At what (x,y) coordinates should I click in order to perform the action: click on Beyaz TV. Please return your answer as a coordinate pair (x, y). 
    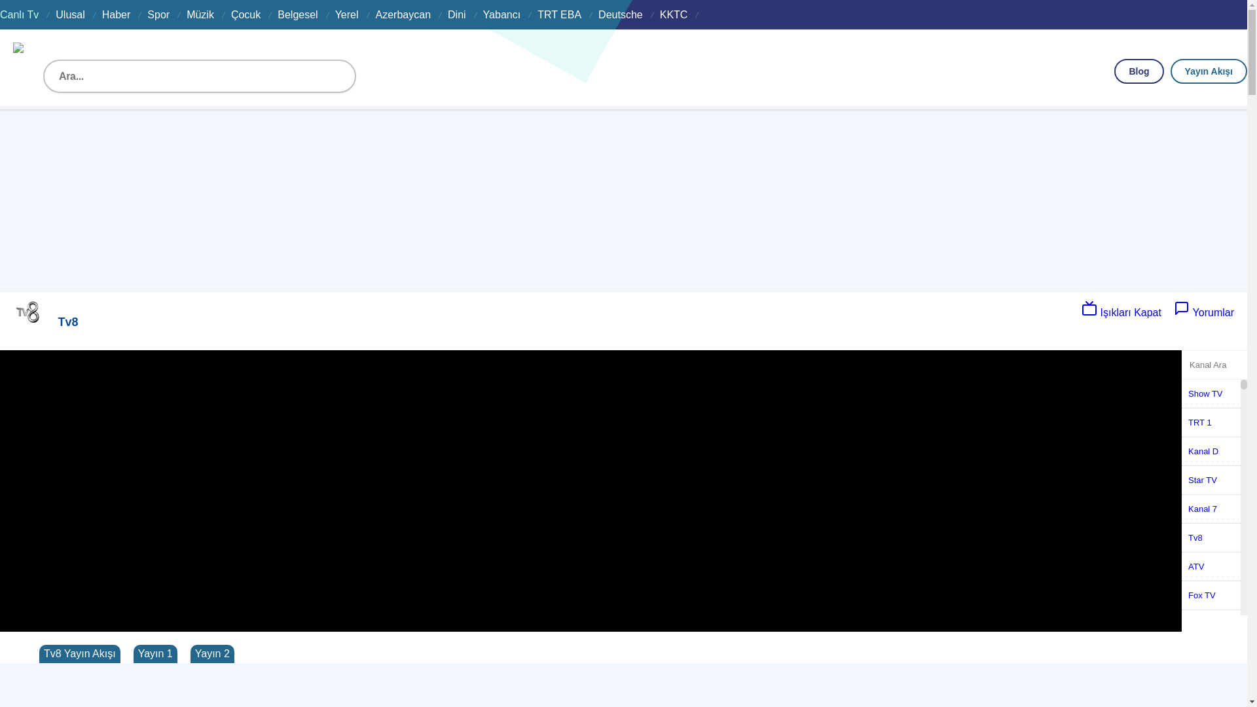
    Looking at the image, I should click on (1211, 625).